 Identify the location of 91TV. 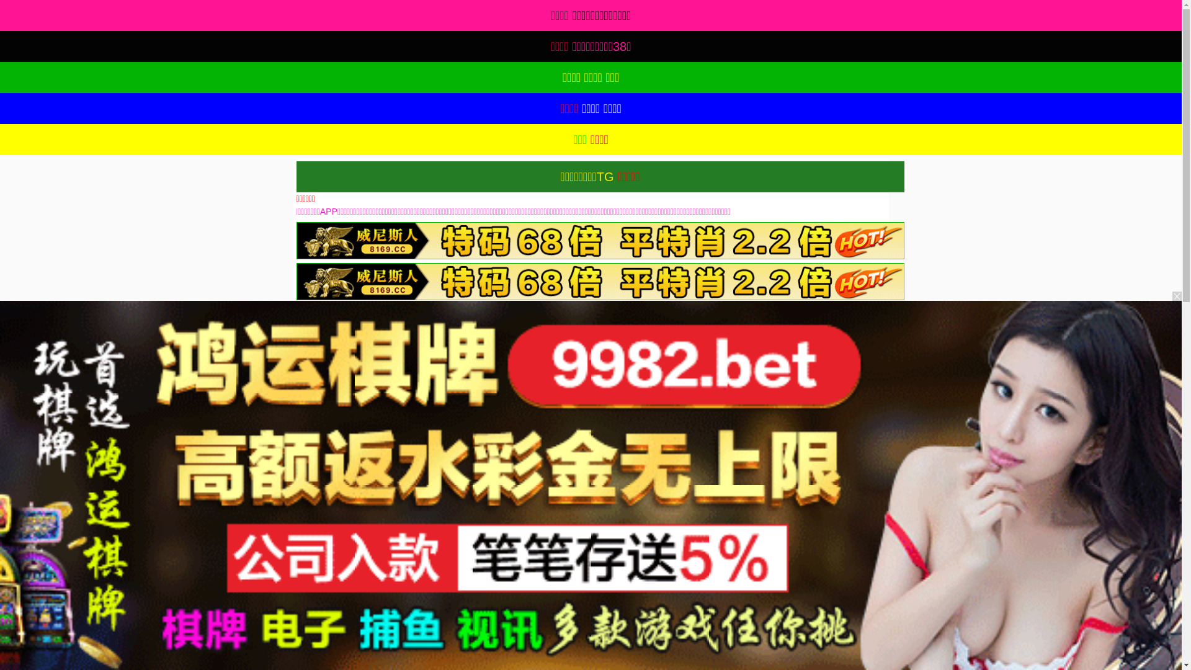
(1015, 485).